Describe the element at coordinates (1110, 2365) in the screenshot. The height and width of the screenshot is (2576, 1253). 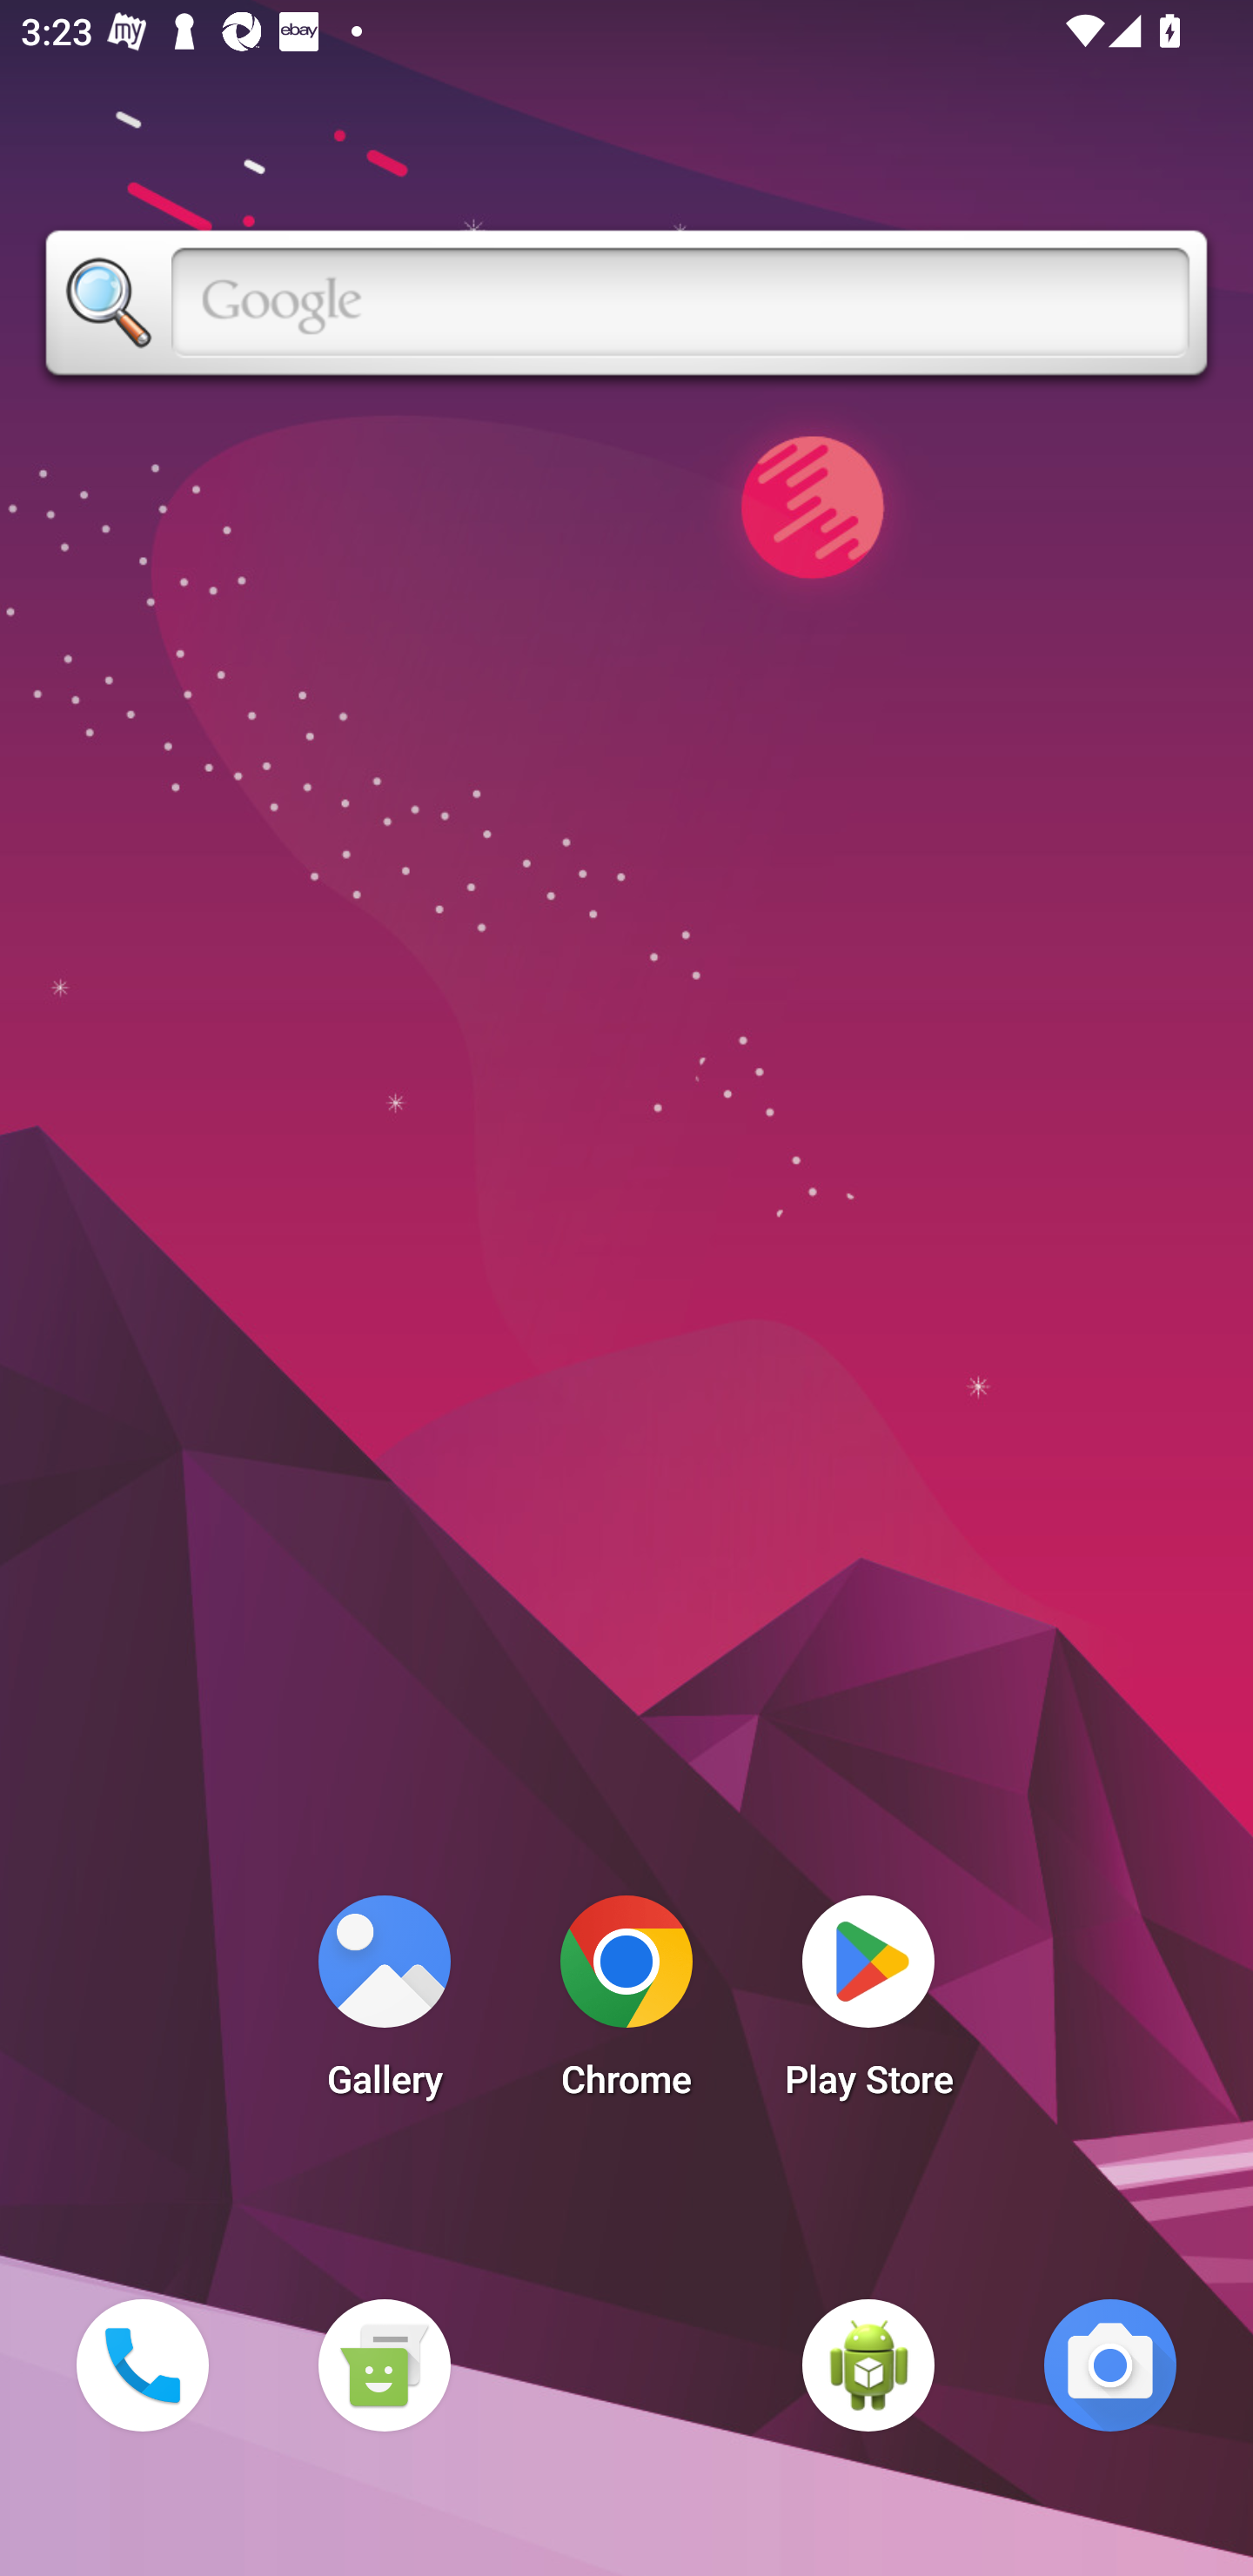
I see `Camera` at that location.